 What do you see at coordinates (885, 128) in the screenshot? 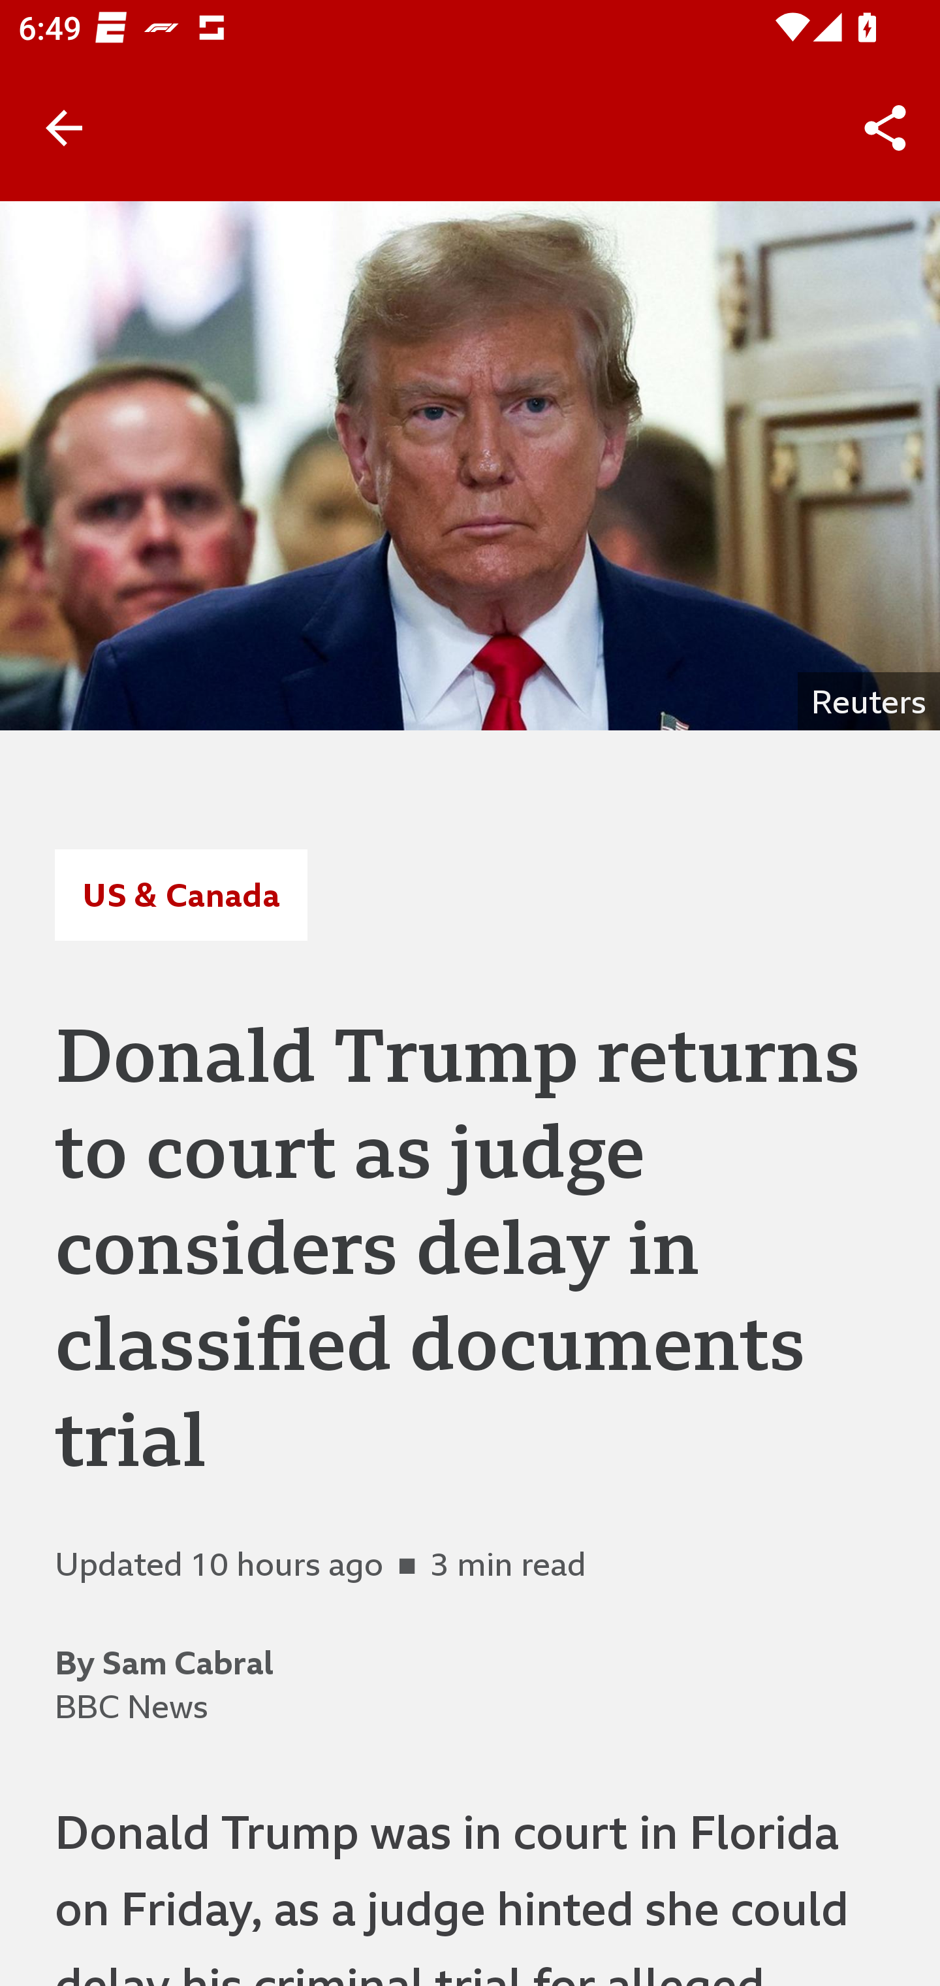
I see `Share` at bounding box center [885, 128].